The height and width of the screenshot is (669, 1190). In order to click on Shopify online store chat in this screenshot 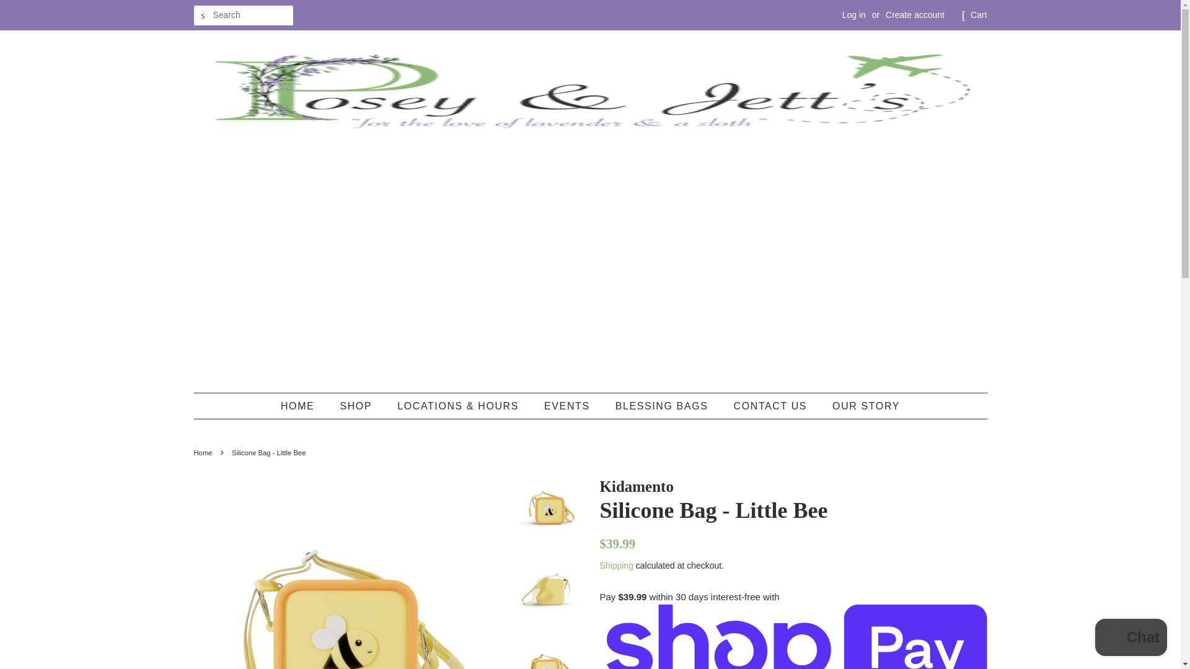, I will do `click(1130, 639)`.